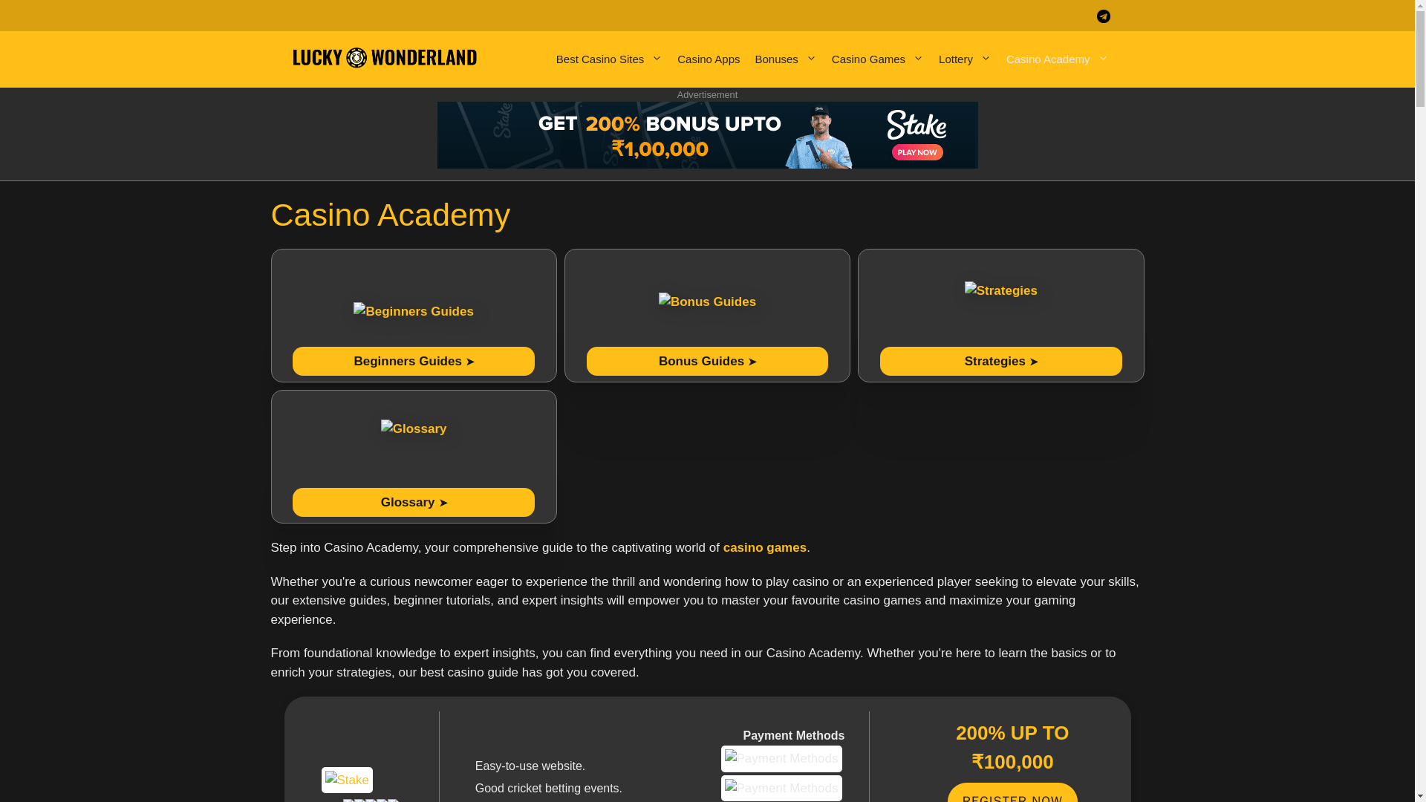 Image resolution: width=1426 pixels, height=802 pixels. What do you see at coordinates (792, 59) in the screenshot?
I see `Bonuses` at bounding box center [792, 59].